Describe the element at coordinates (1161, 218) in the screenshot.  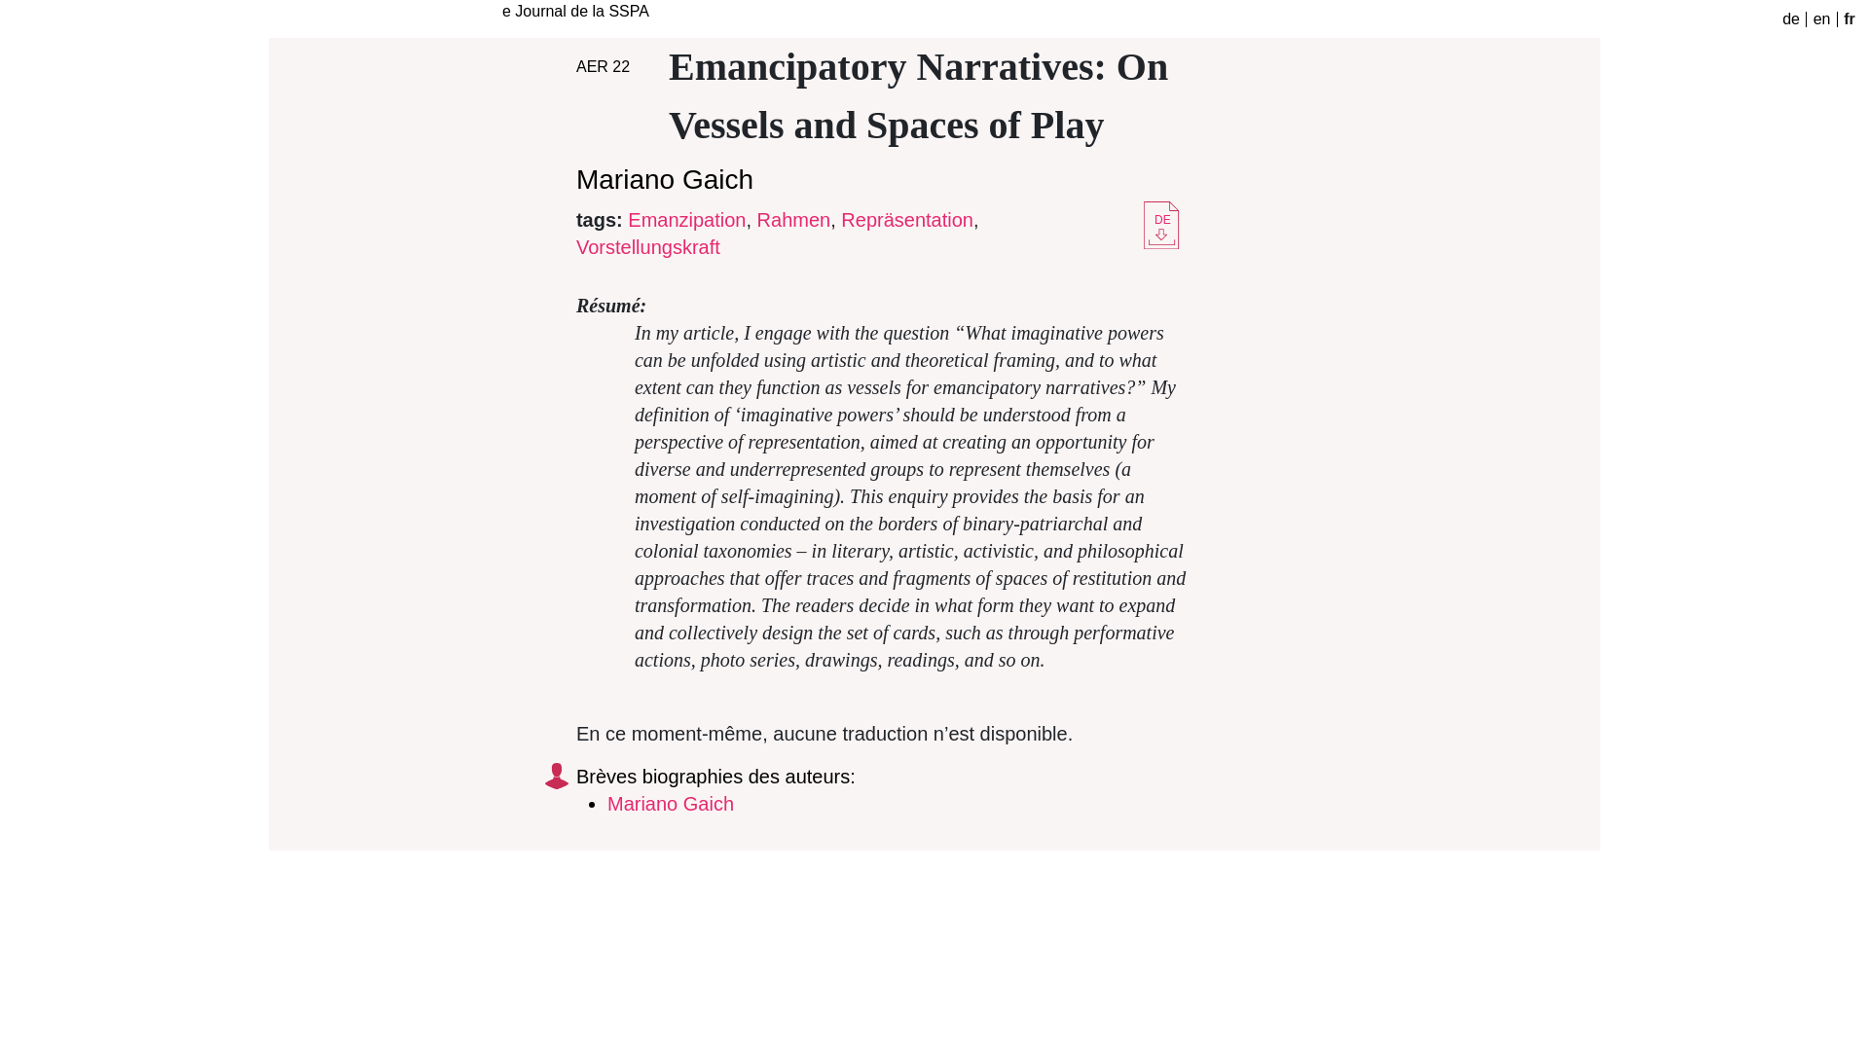
I see `DE` at that location.